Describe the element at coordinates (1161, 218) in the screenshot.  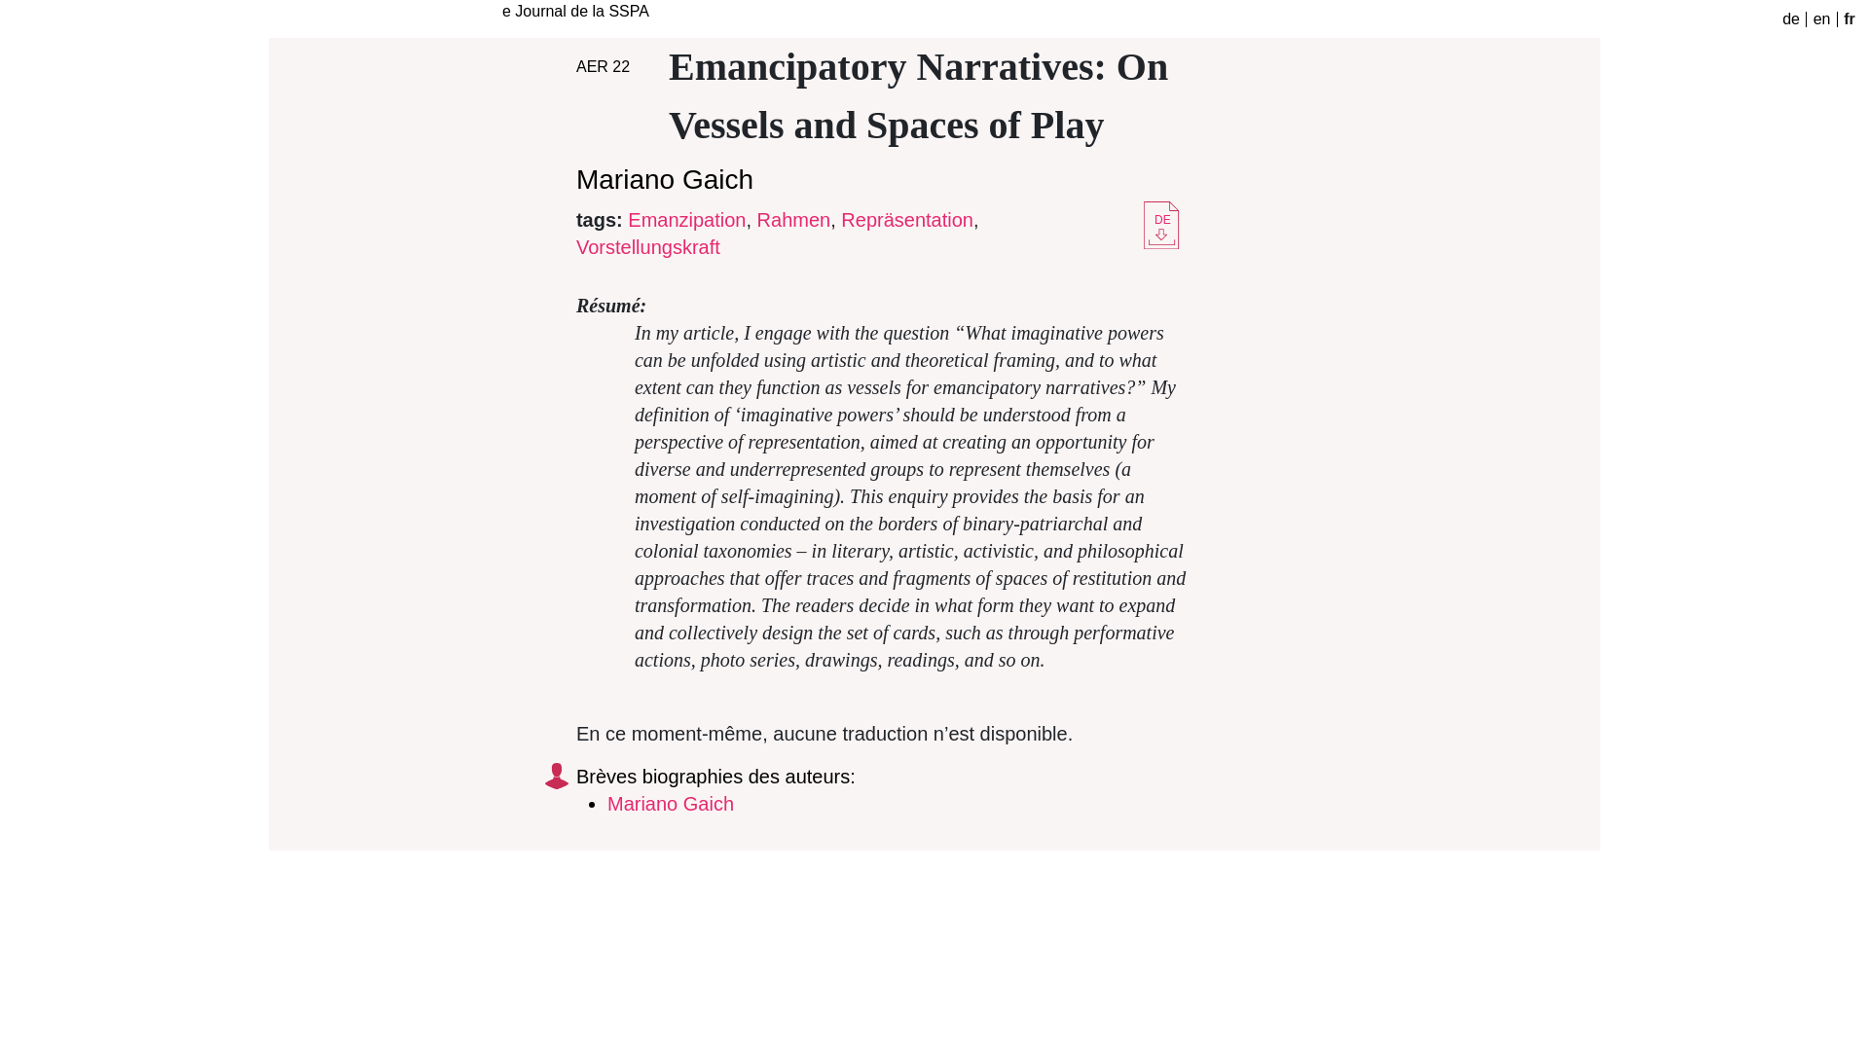
I see `DE` at that location.